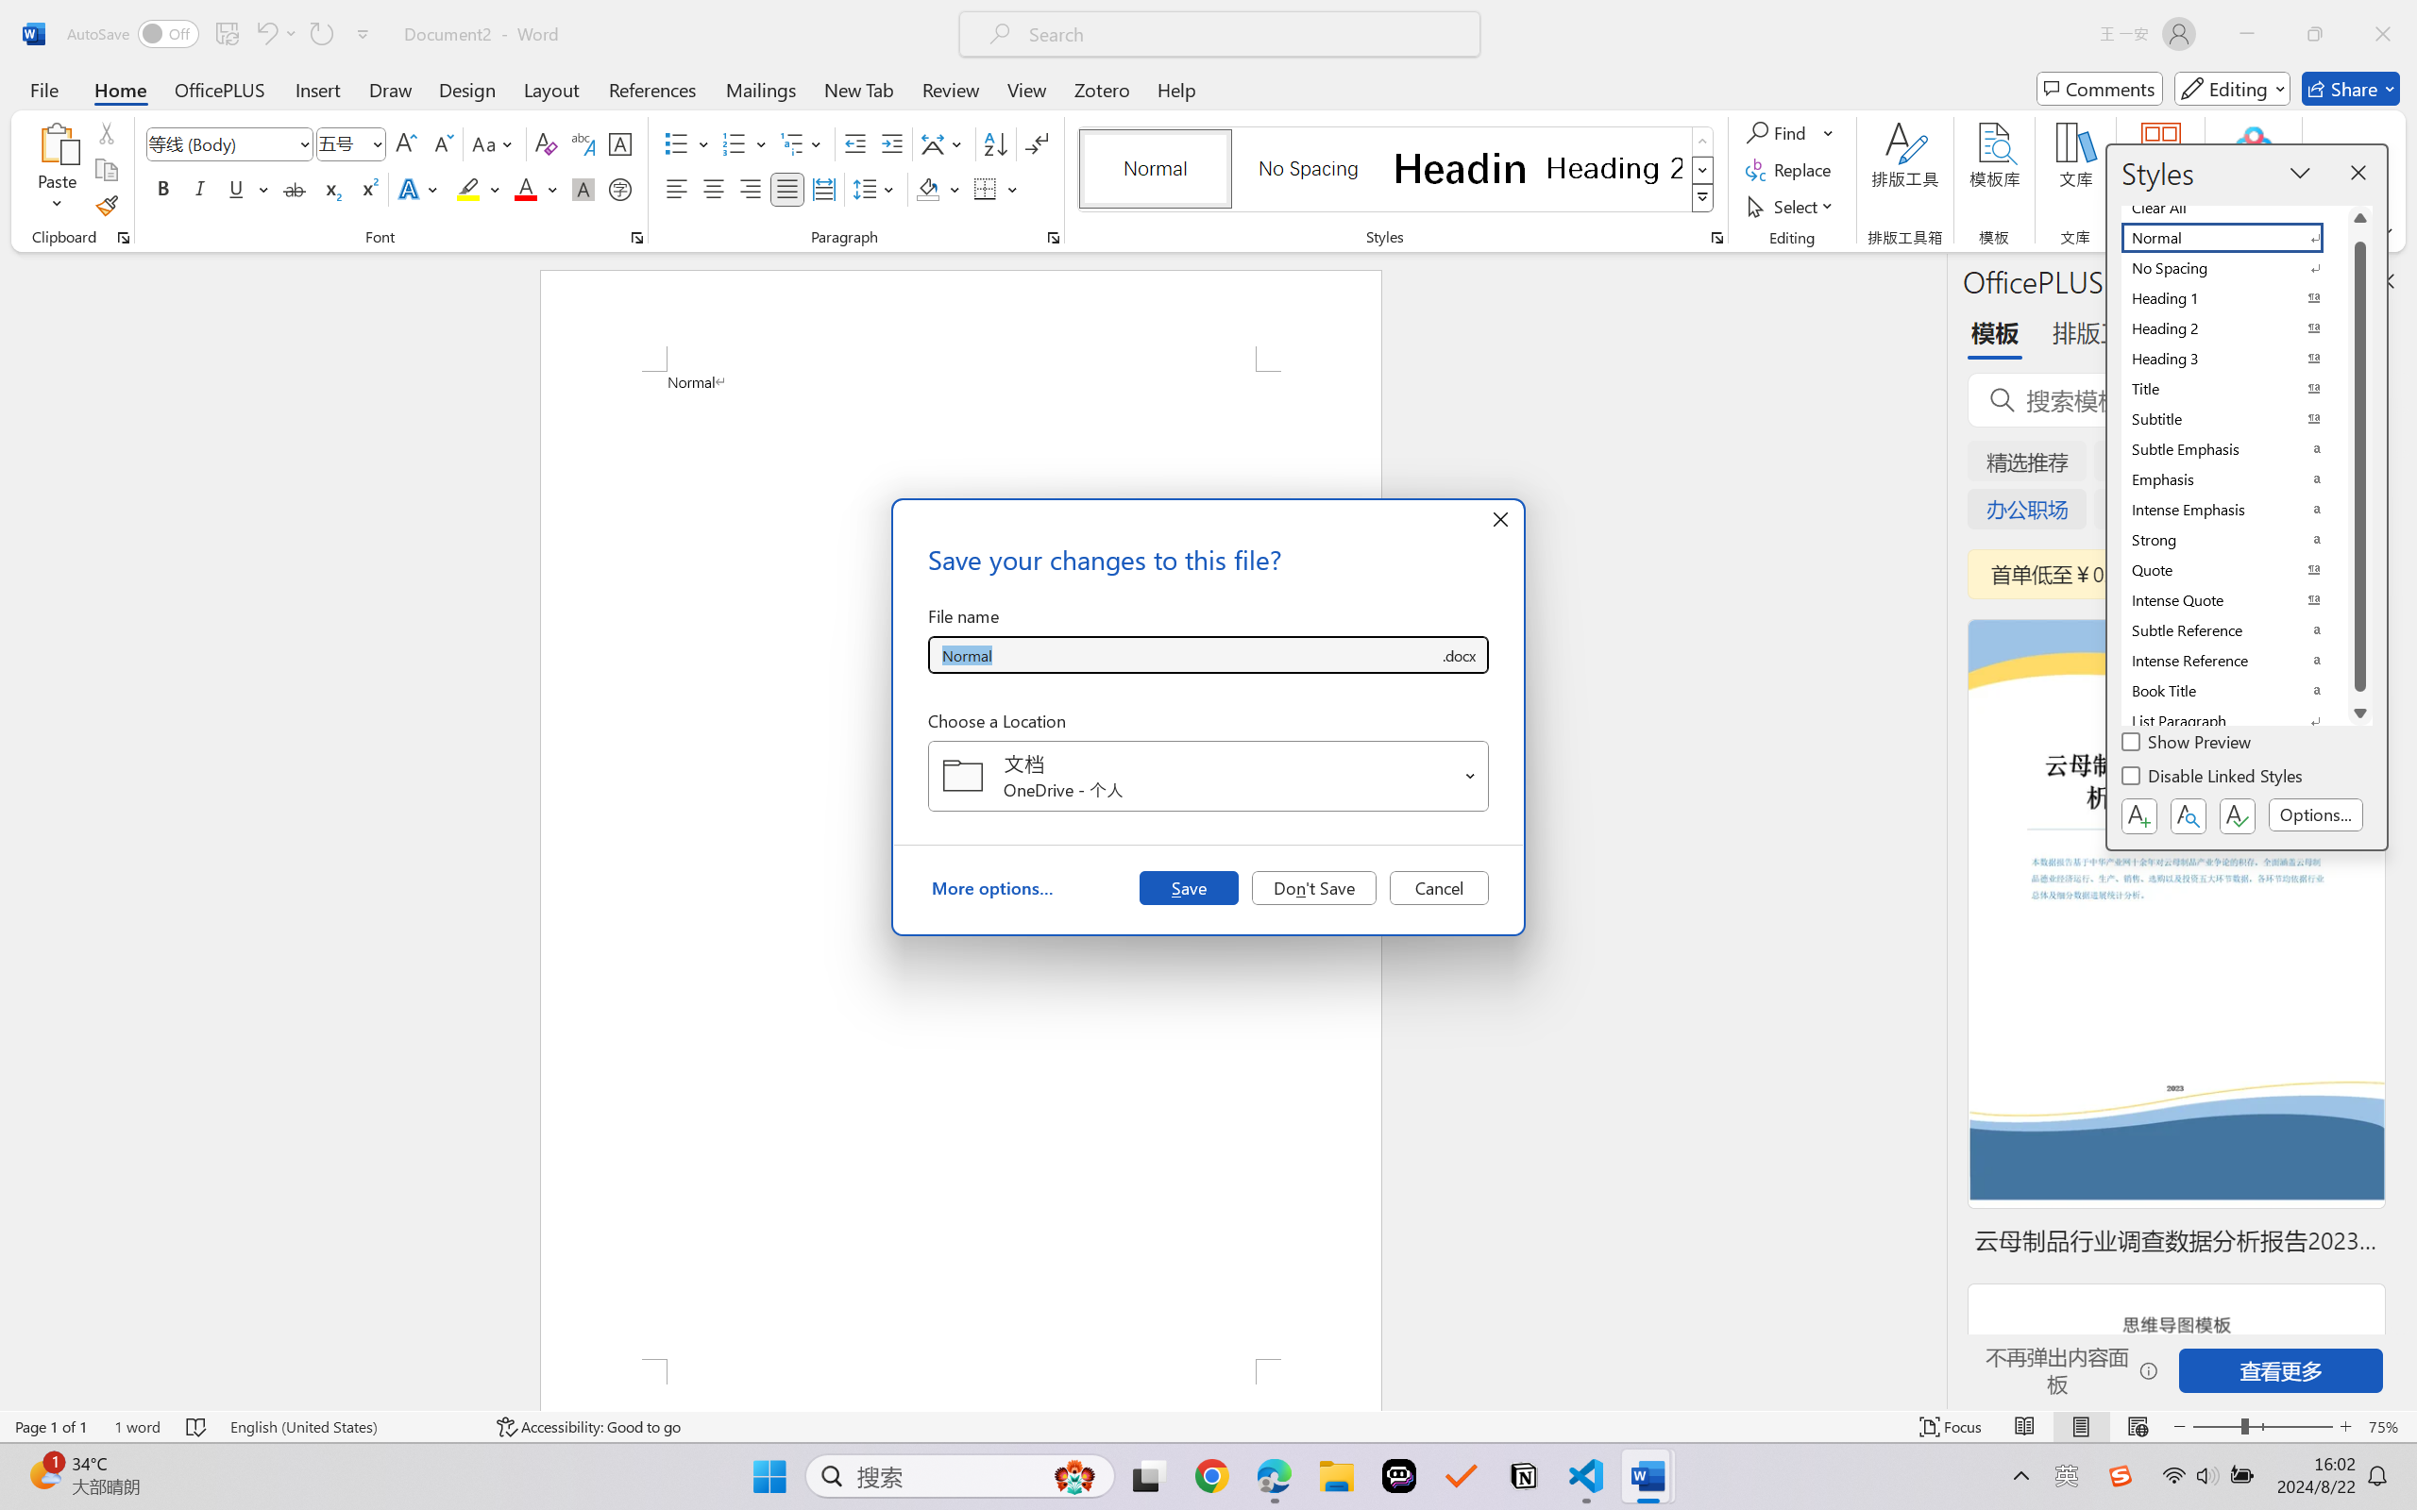 The height and width of the screenshot is (1510, 2417). I want to click on Font Color, so click(536, 189).